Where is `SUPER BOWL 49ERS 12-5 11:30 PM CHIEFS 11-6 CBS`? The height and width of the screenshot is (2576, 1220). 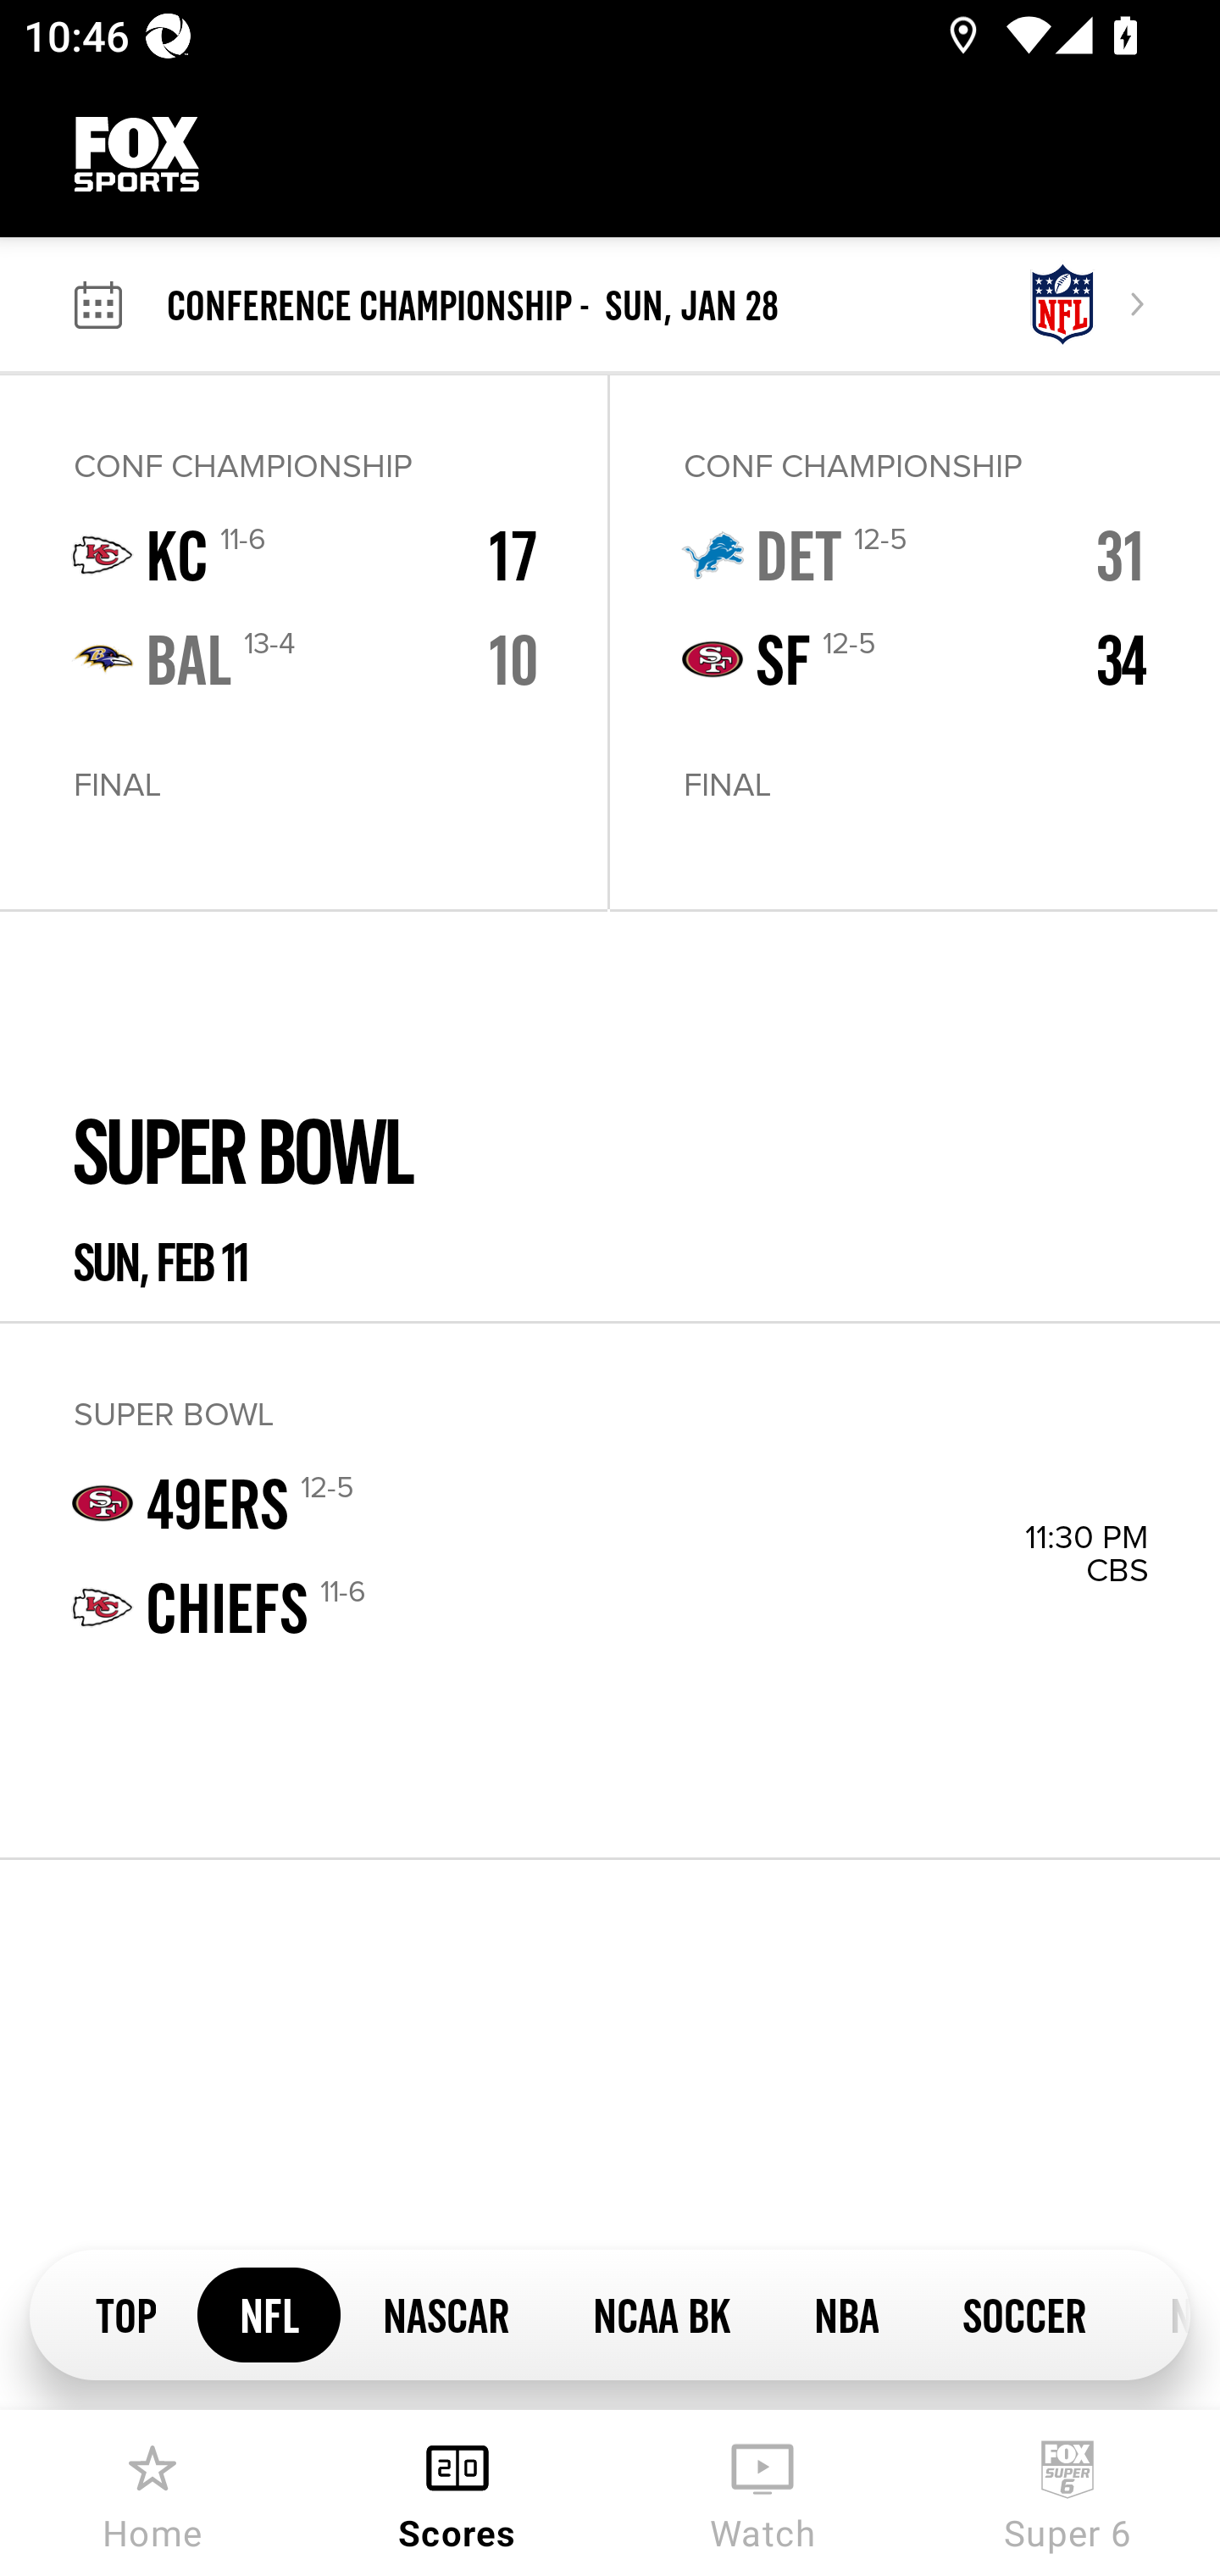 SUPER BOWL 49ERS 12-5 11:30 PM CHIEFS 11-6 CBS is located at coordinates (610, 1590).